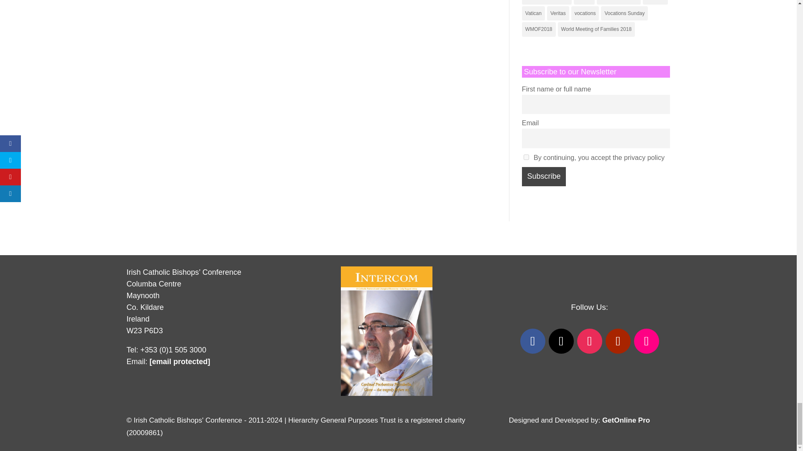  What do you see at coordinates (647, 341) in the screenshot?
I see `Follow on Flickr` at bounding box center [647, 341].